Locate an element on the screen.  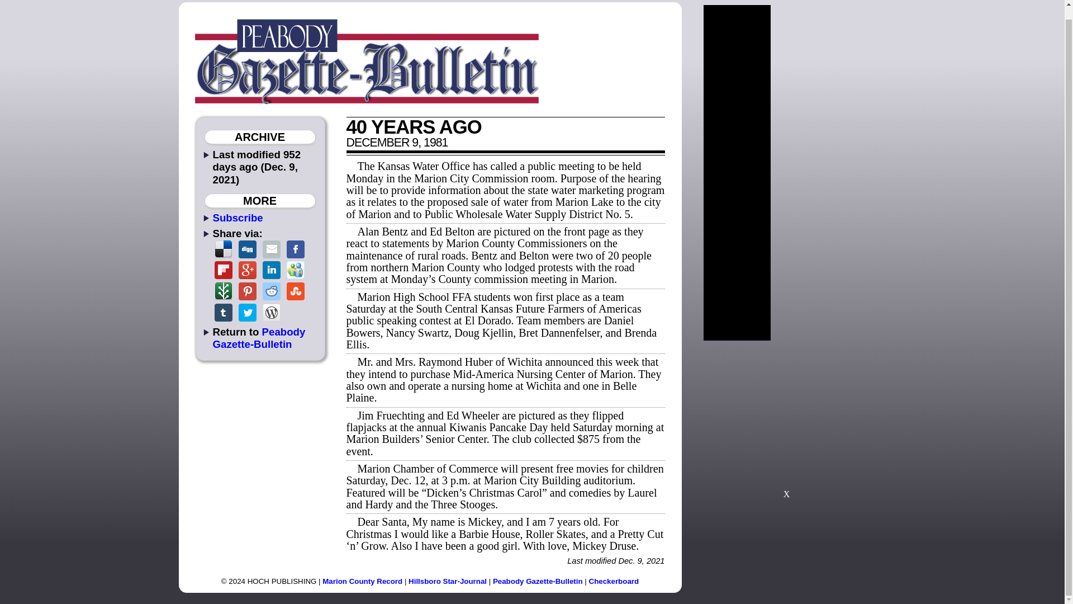
Marion County Record is located at coordinates (362, 581).